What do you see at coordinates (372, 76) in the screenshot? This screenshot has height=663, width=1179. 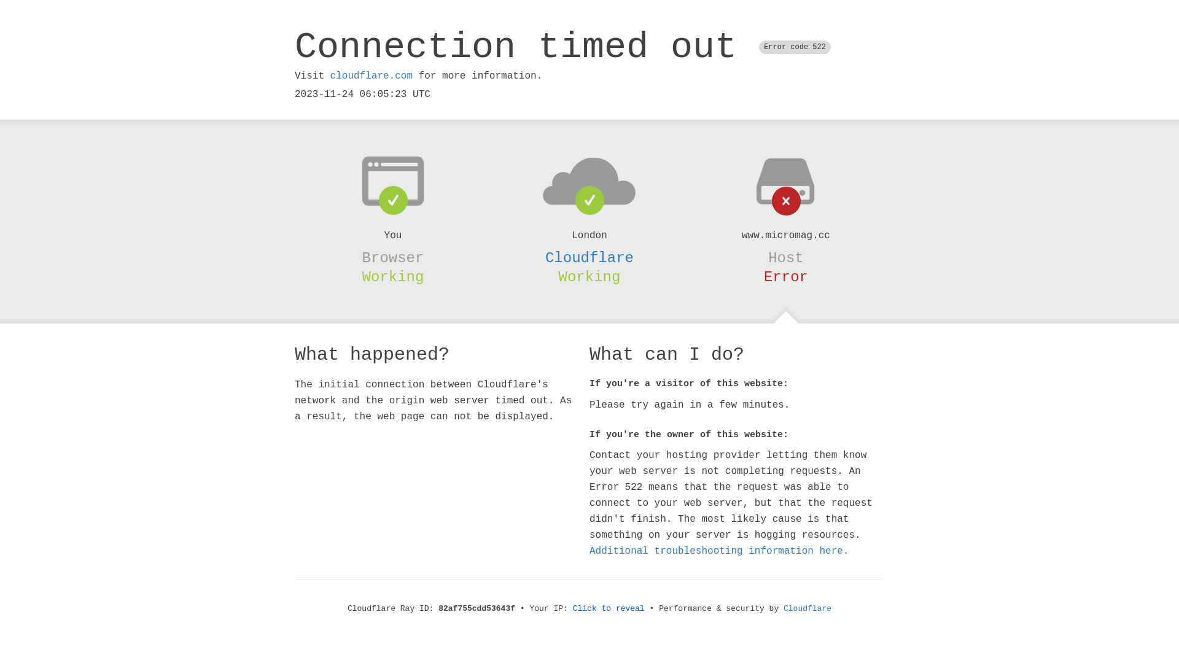 I see `cloudflare.com` at bounding box center [372, 76].